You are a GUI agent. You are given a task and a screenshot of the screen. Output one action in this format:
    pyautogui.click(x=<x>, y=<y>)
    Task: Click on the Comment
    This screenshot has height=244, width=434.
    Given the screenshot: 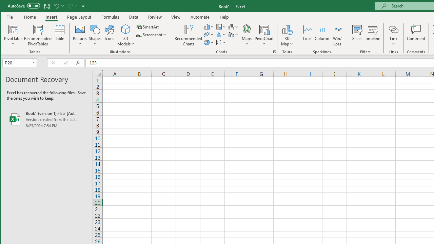 What is the action you would take?
    pyautogui.click(x=416, y=35)
    